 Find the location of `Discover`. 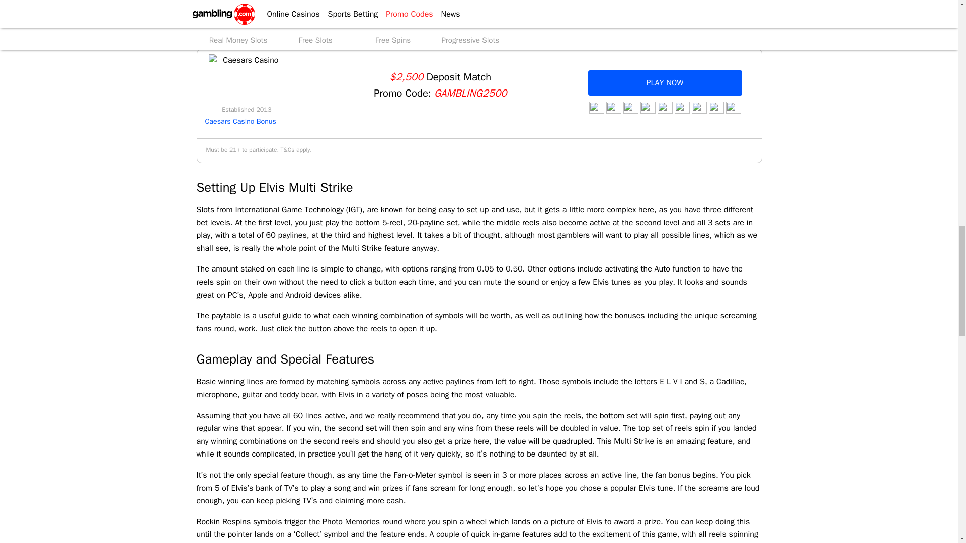

Discover is located at coordinates (682, 107).